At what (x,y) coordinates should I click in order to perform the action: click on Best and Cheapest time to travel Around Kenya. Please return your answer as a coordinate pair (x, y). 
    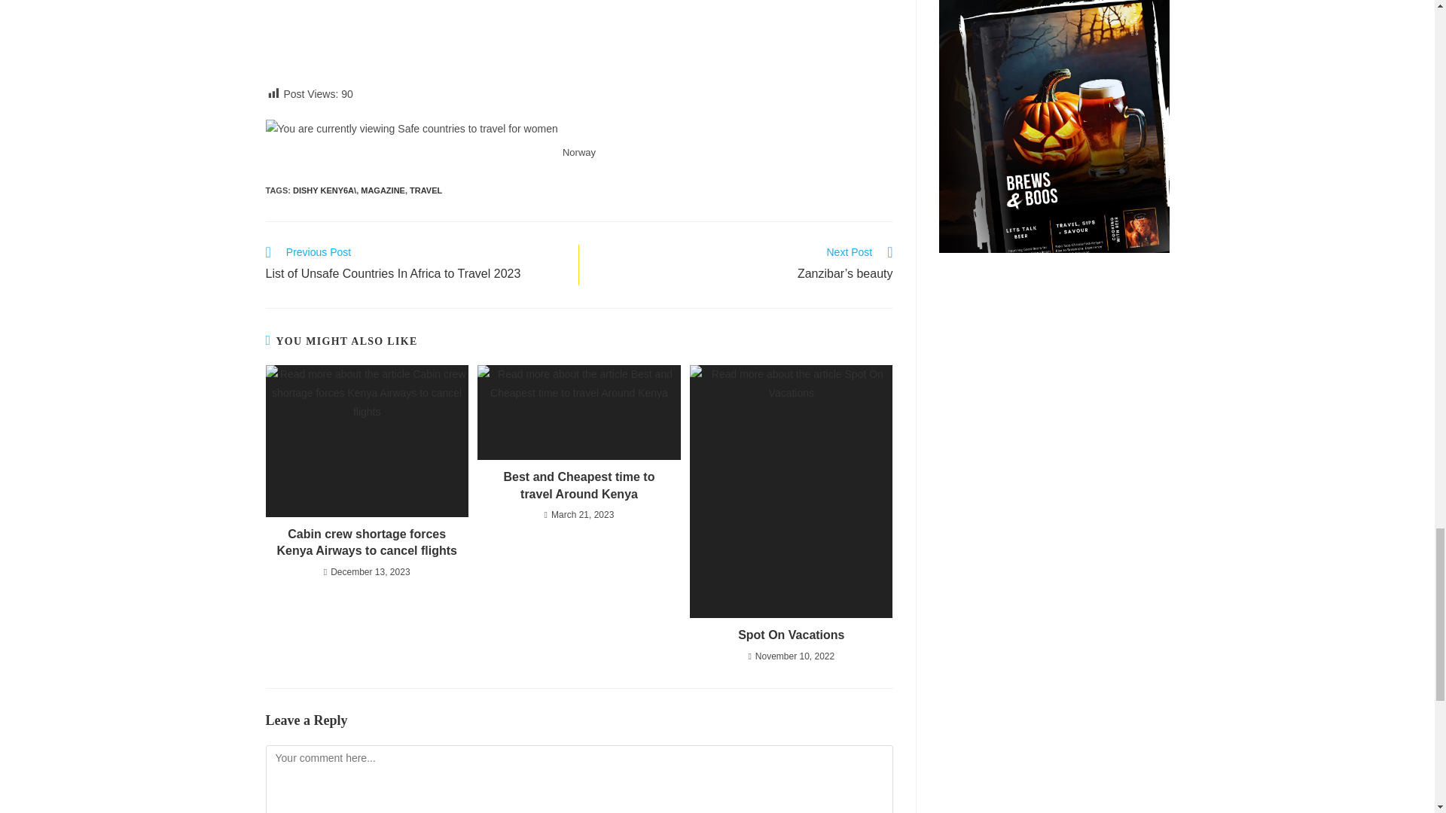
    Looking at the image, I should click on (578, 486).